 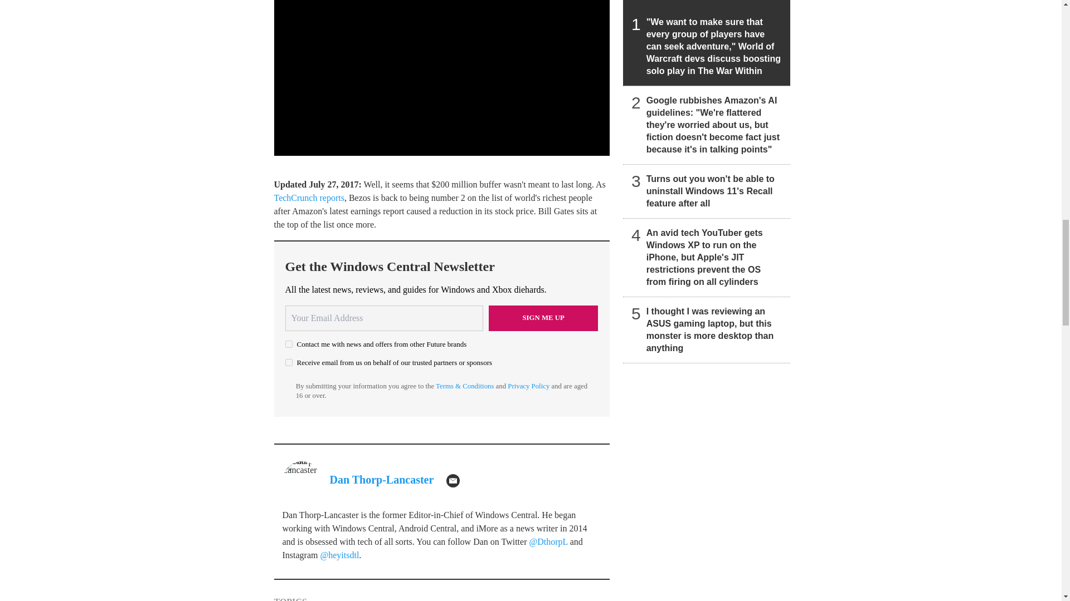 I want to click on Privacy Policy, so click(x=528, y=386).